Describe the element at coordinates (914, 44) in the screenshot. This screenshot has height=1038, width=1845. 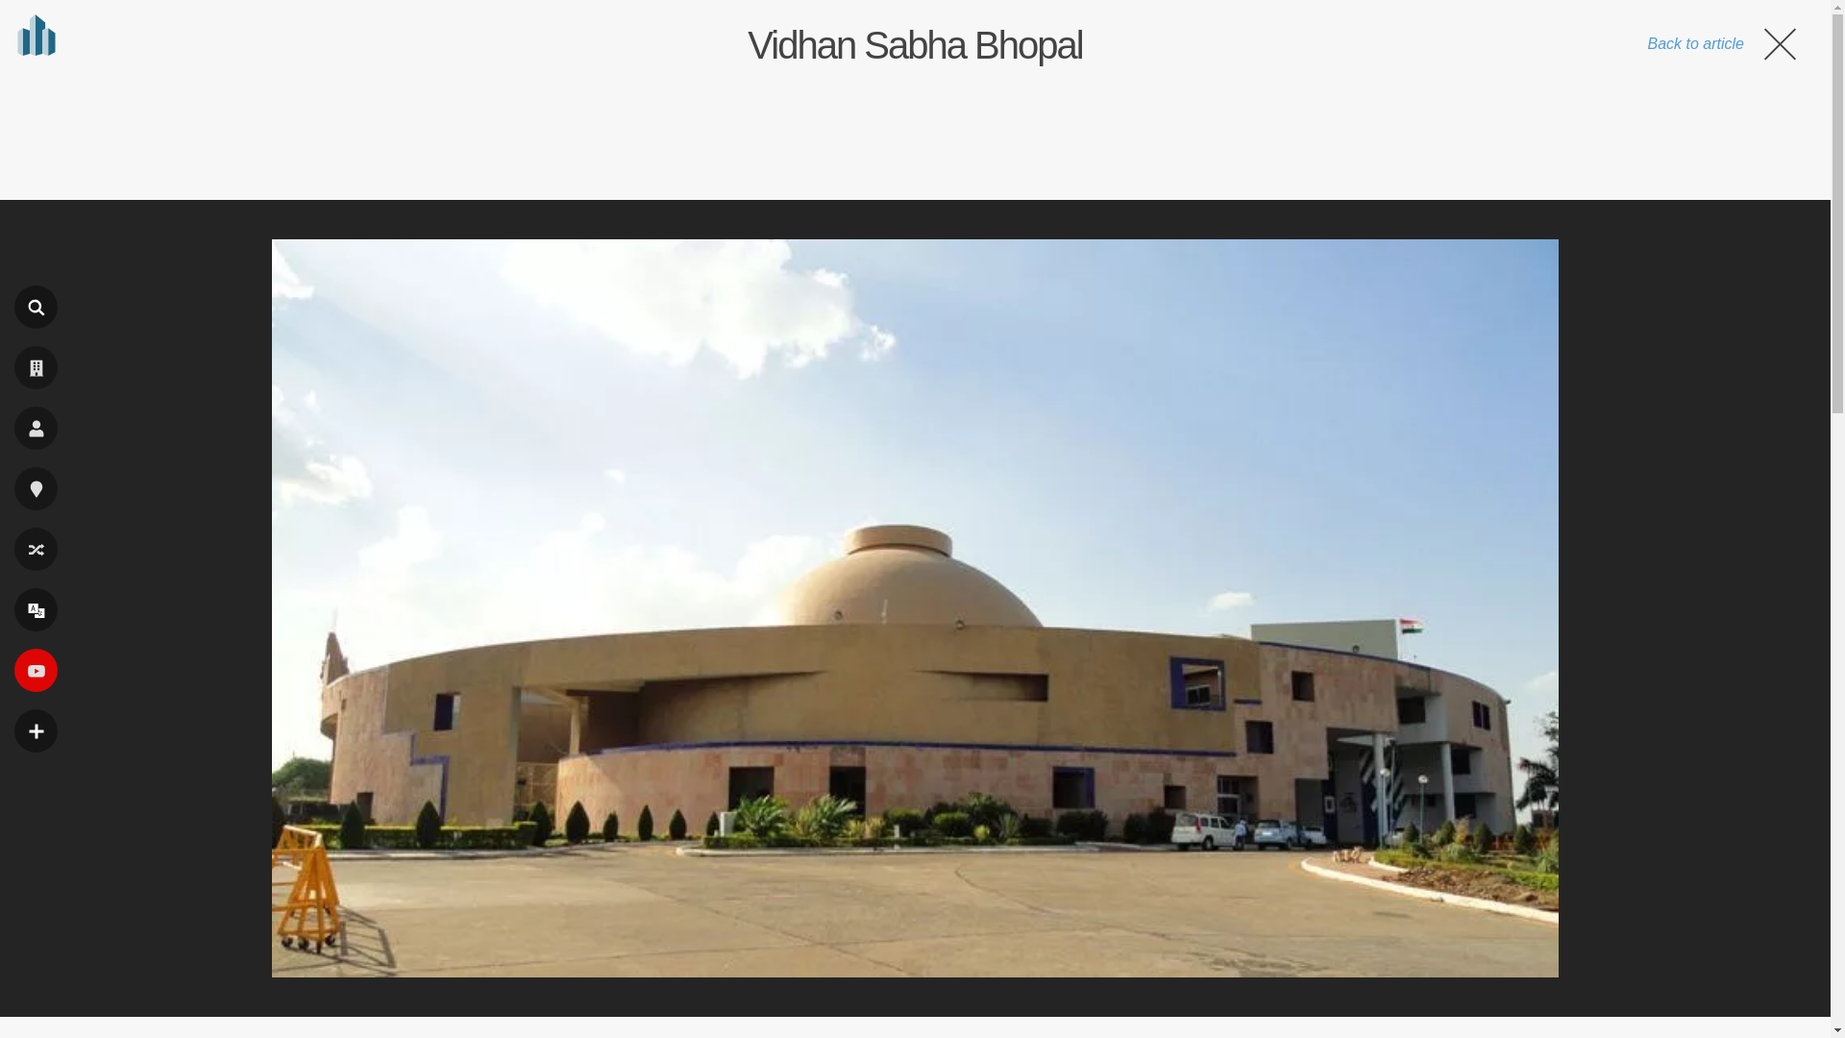
I see `Vidhan Sabha Bhopal` at that location.